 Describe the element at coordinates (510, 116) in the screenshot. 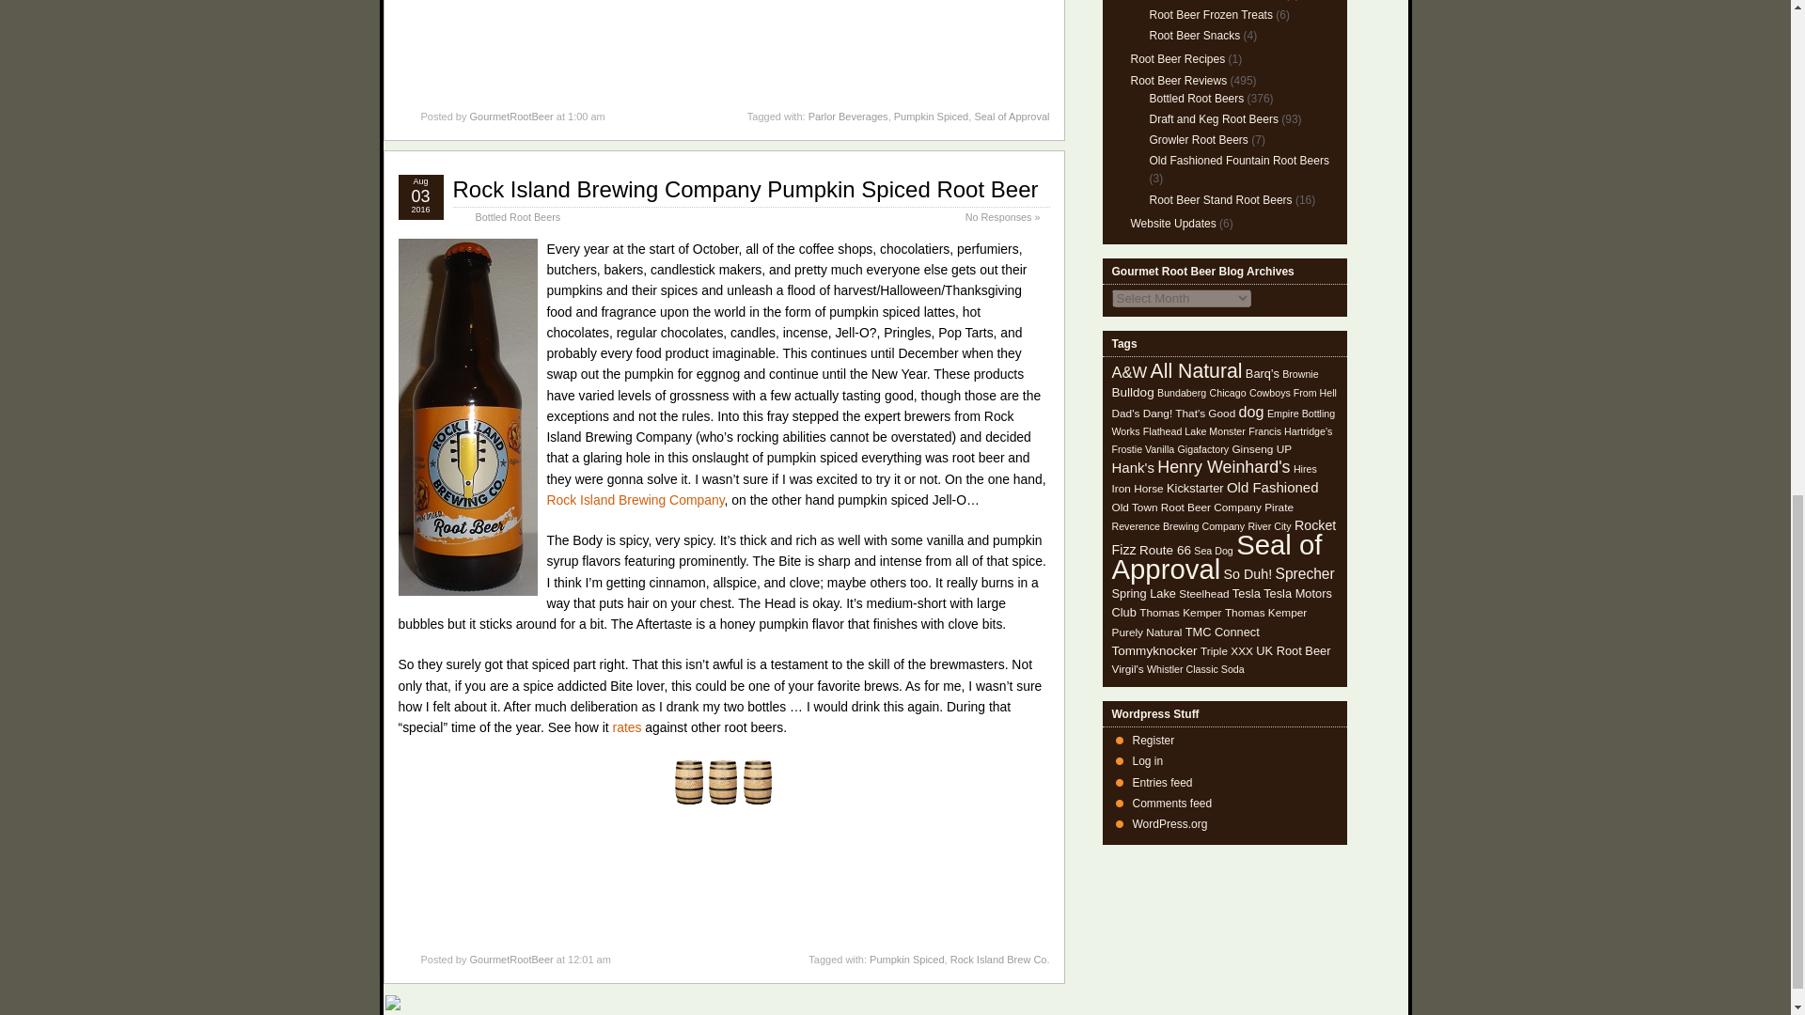

I see `GourmetRootBeer` at that location.